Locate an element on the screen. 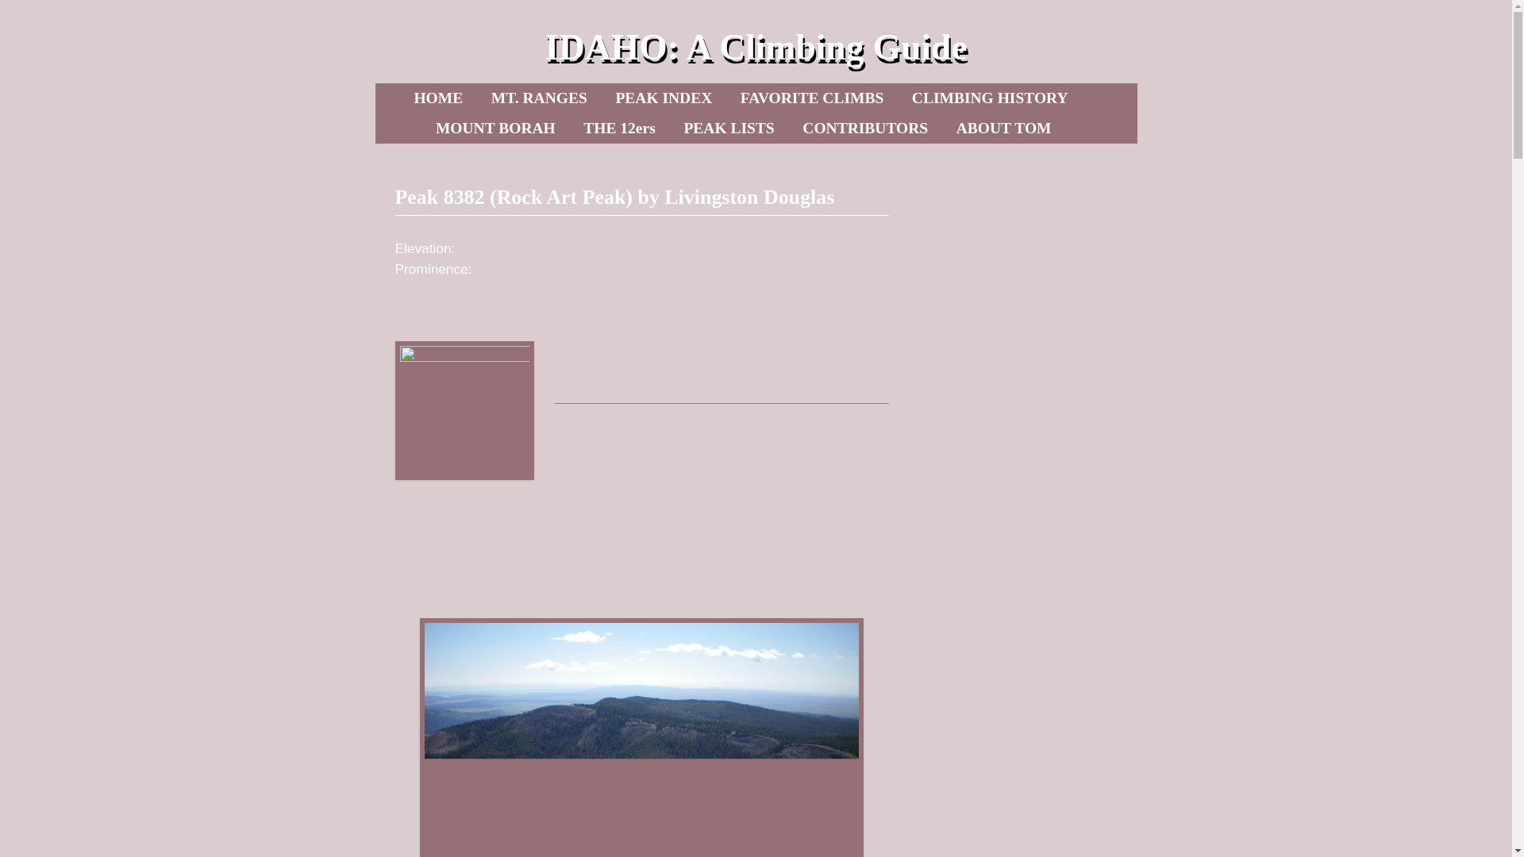 The image size is (1524, 857). Skip to primary content is located at coordinates (479, 98).